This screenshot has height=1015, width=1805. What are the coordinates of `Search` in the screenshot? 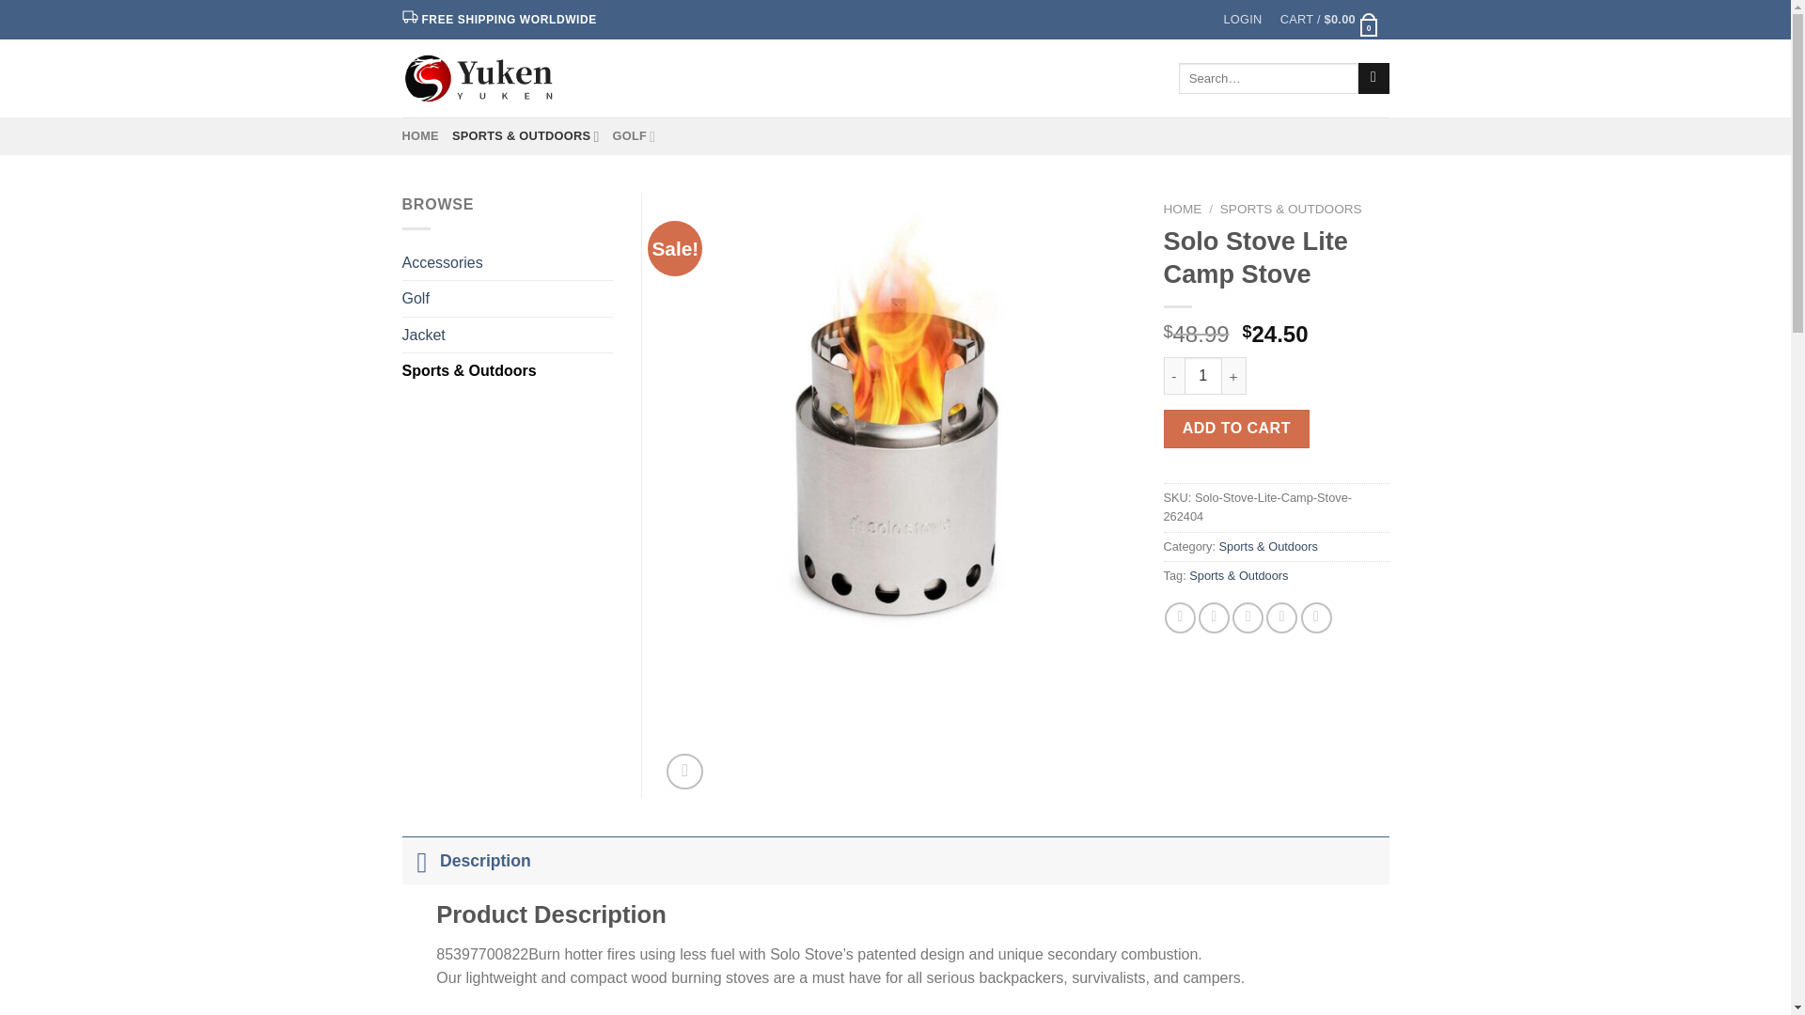 It's located at (1374, 79).